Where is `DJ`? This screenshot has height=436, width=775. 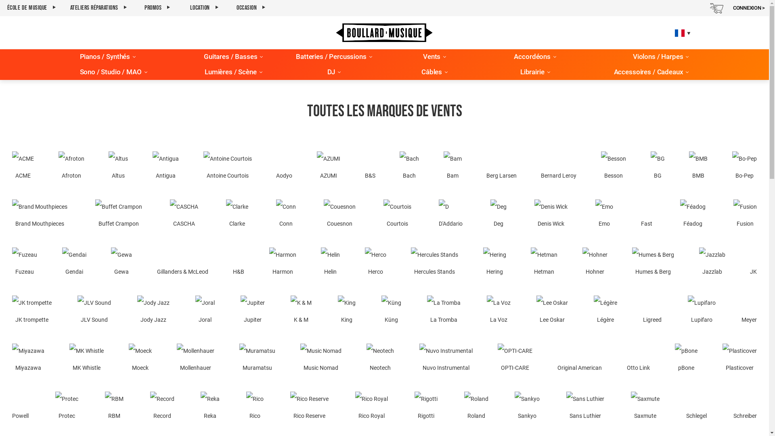 DJ is located at coordinates (331, 72).